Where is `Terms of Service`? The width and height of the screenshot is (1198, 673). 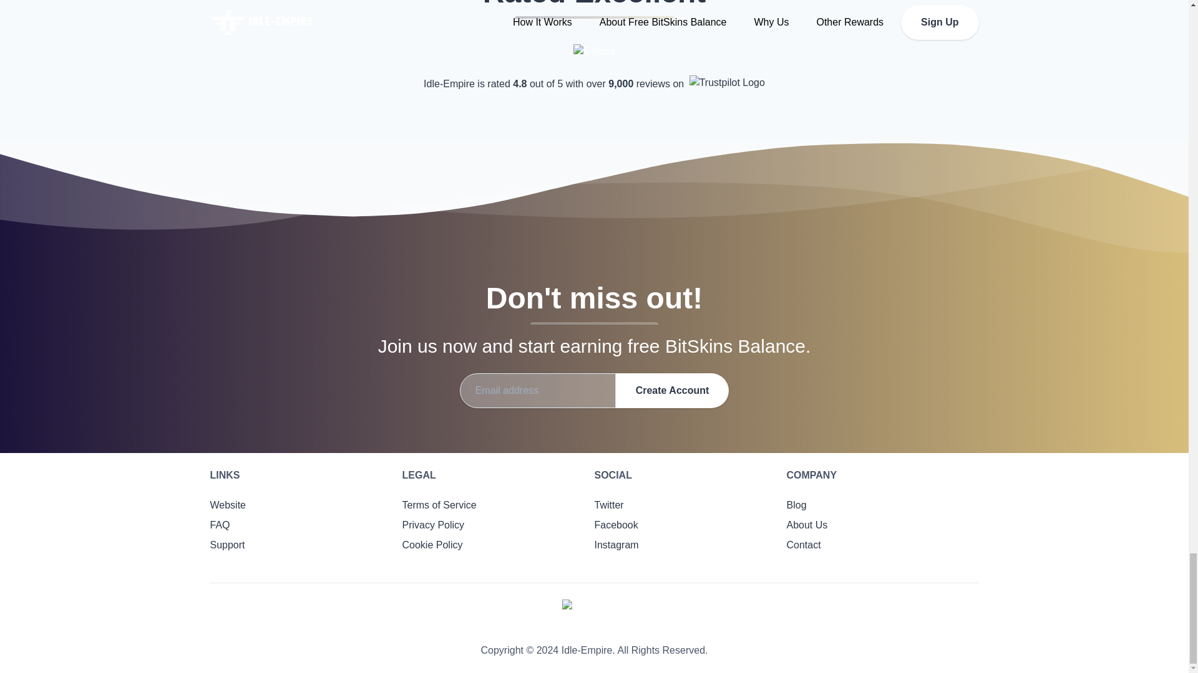 Terms of Service is located at coordinates (438, 505).